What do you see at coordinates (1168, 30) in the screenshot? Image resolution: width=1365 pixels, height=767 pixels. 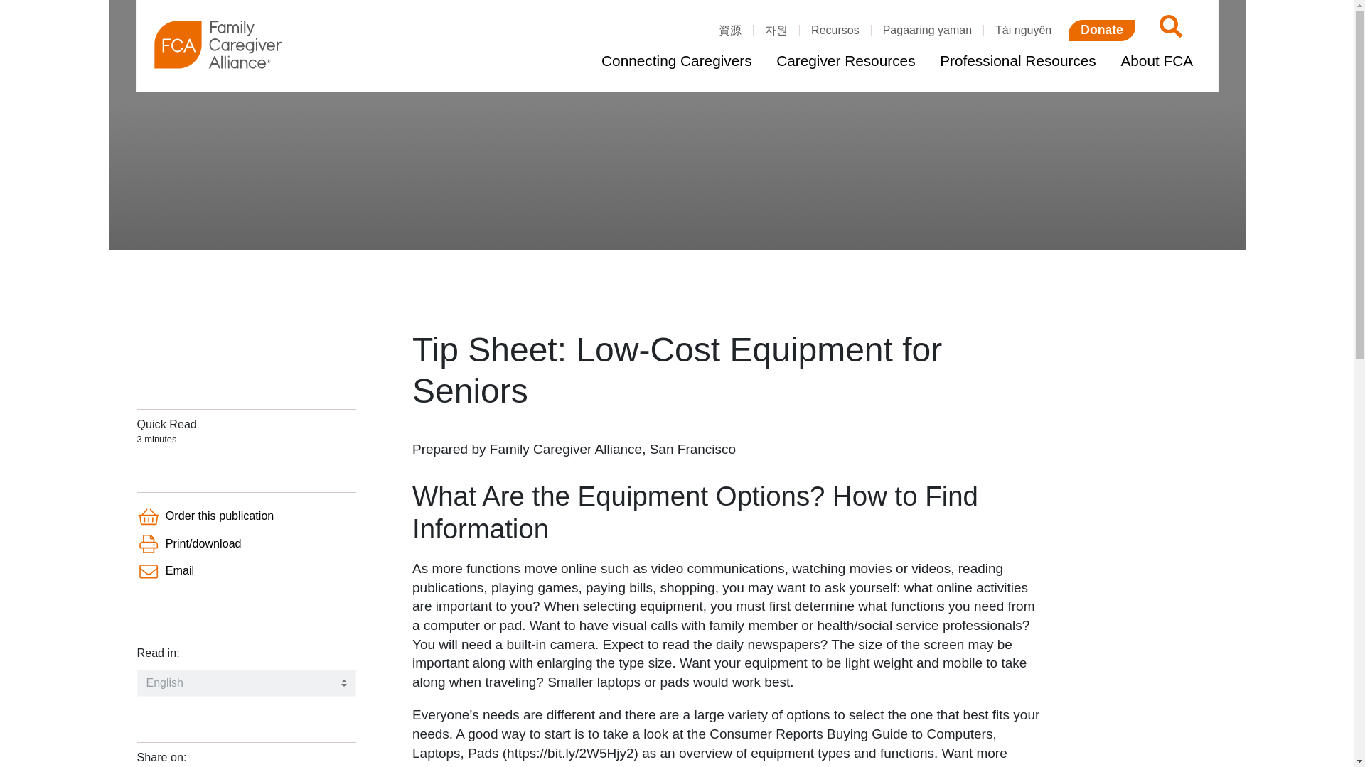 I see `Search` at bounding box center [1168, 30].